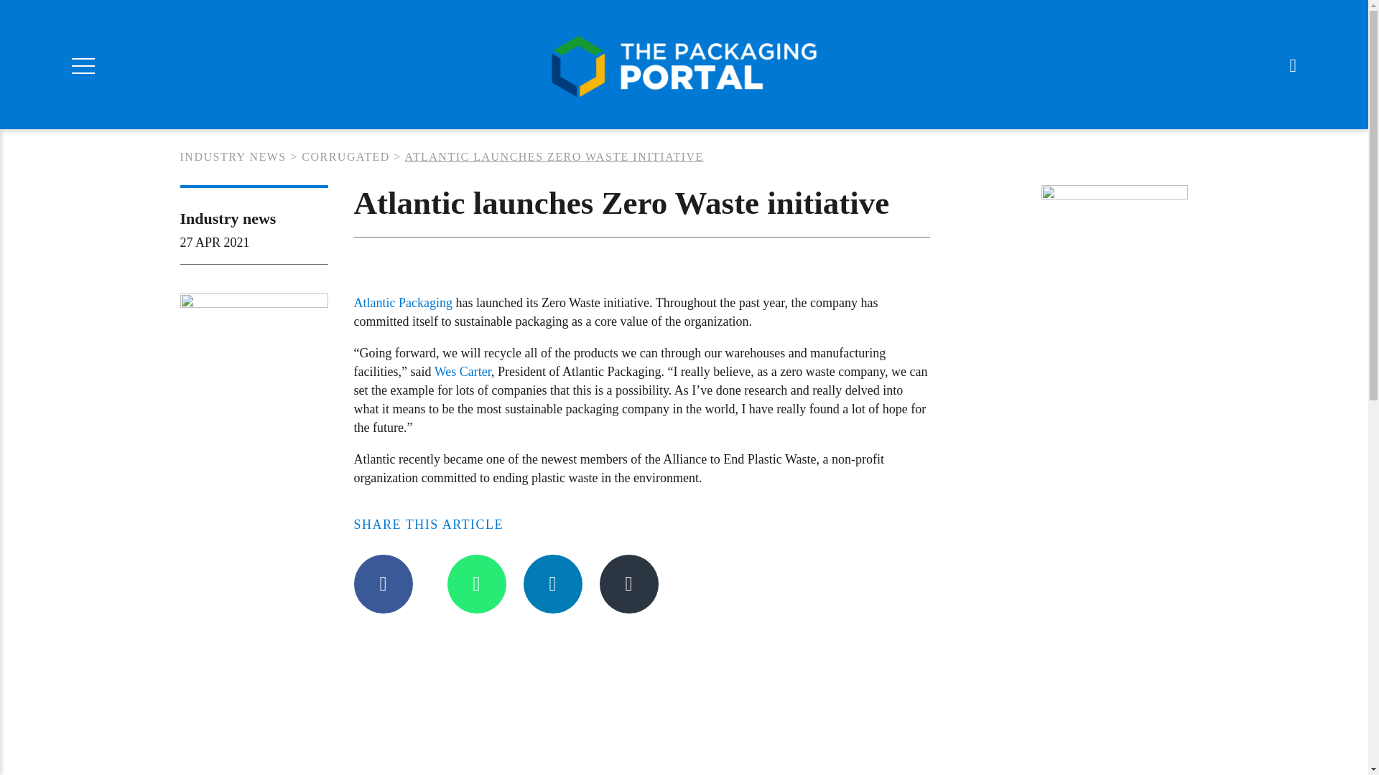 The width and height of the screenshot is (1379, 775). I want to click on Go to Industry news., so click(232, 156).